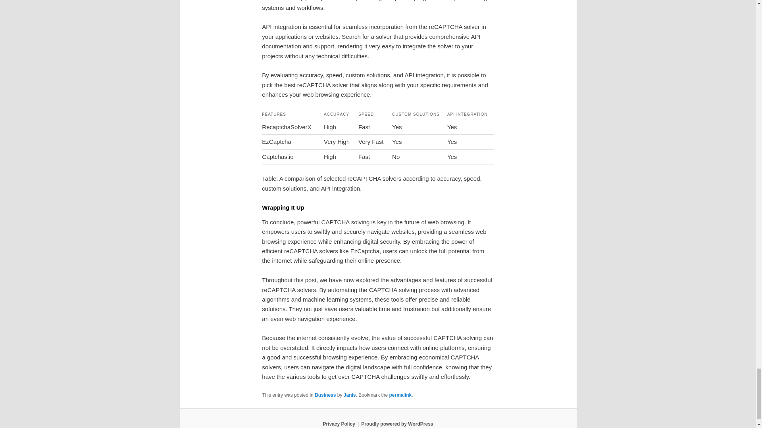 The image size is (762, 428). What do you see at coordinates (401, 395) in the screenshot?
I see `permalink` at bounding box center [401, 395].